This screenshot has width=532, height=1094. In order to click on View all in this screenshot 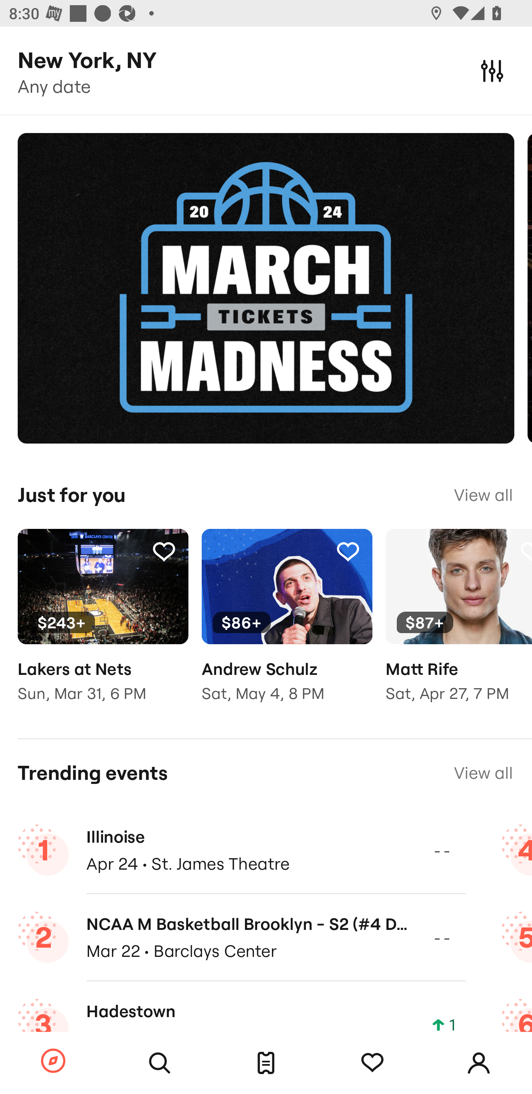, I will do `click(483, 773)`.